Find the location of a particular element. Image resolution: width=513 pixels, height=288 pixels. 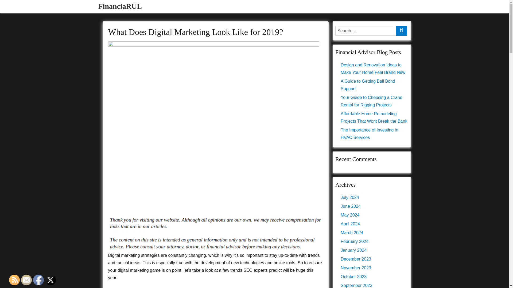

April 2024 is located at coordinates (350, 223).